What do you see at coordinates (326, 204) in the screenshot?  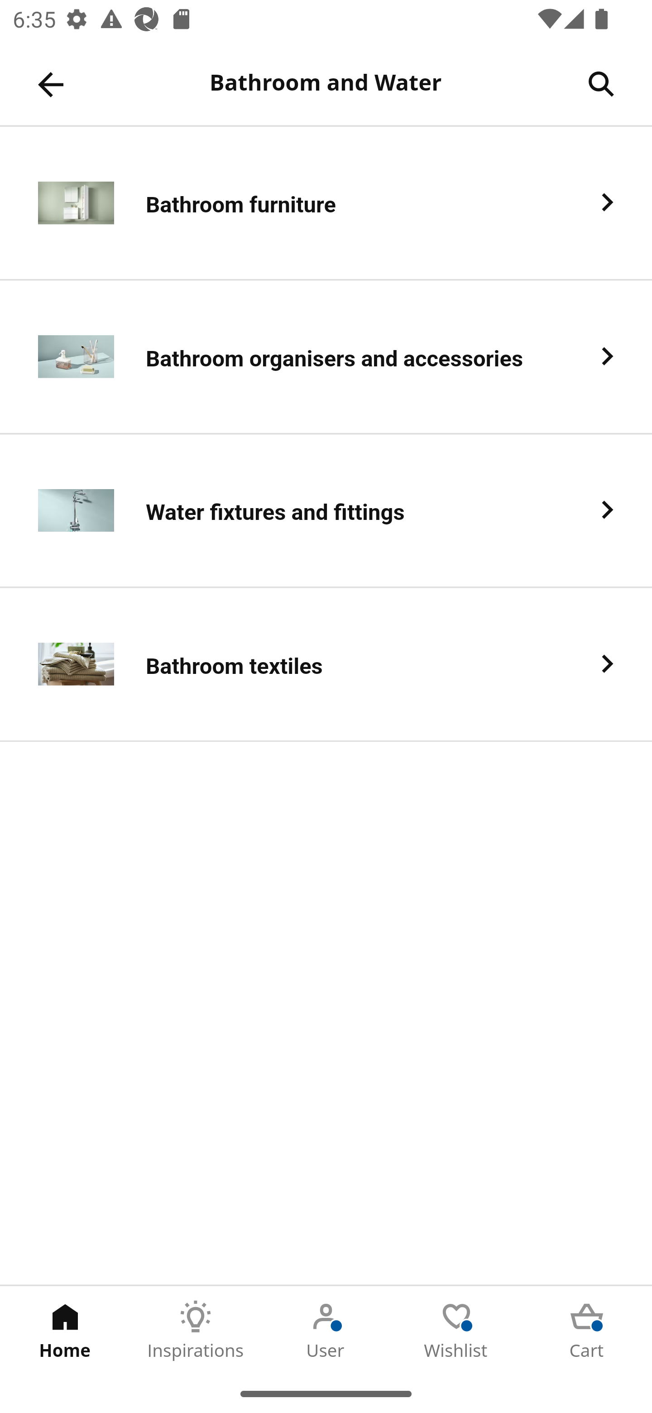 I see `Bathroom furniture` at bounding box center [326, 204].